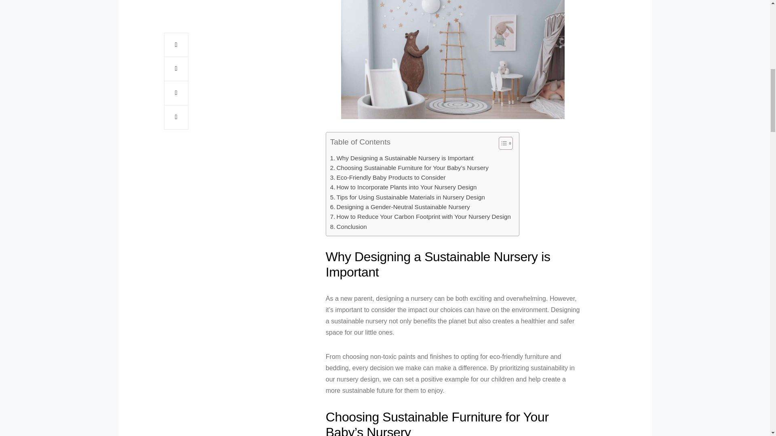 The height and width of the screenshot is (436, 776). Describe the element at coordinates (348, 226) in the screenshot. I see `Conclusion` at that location.